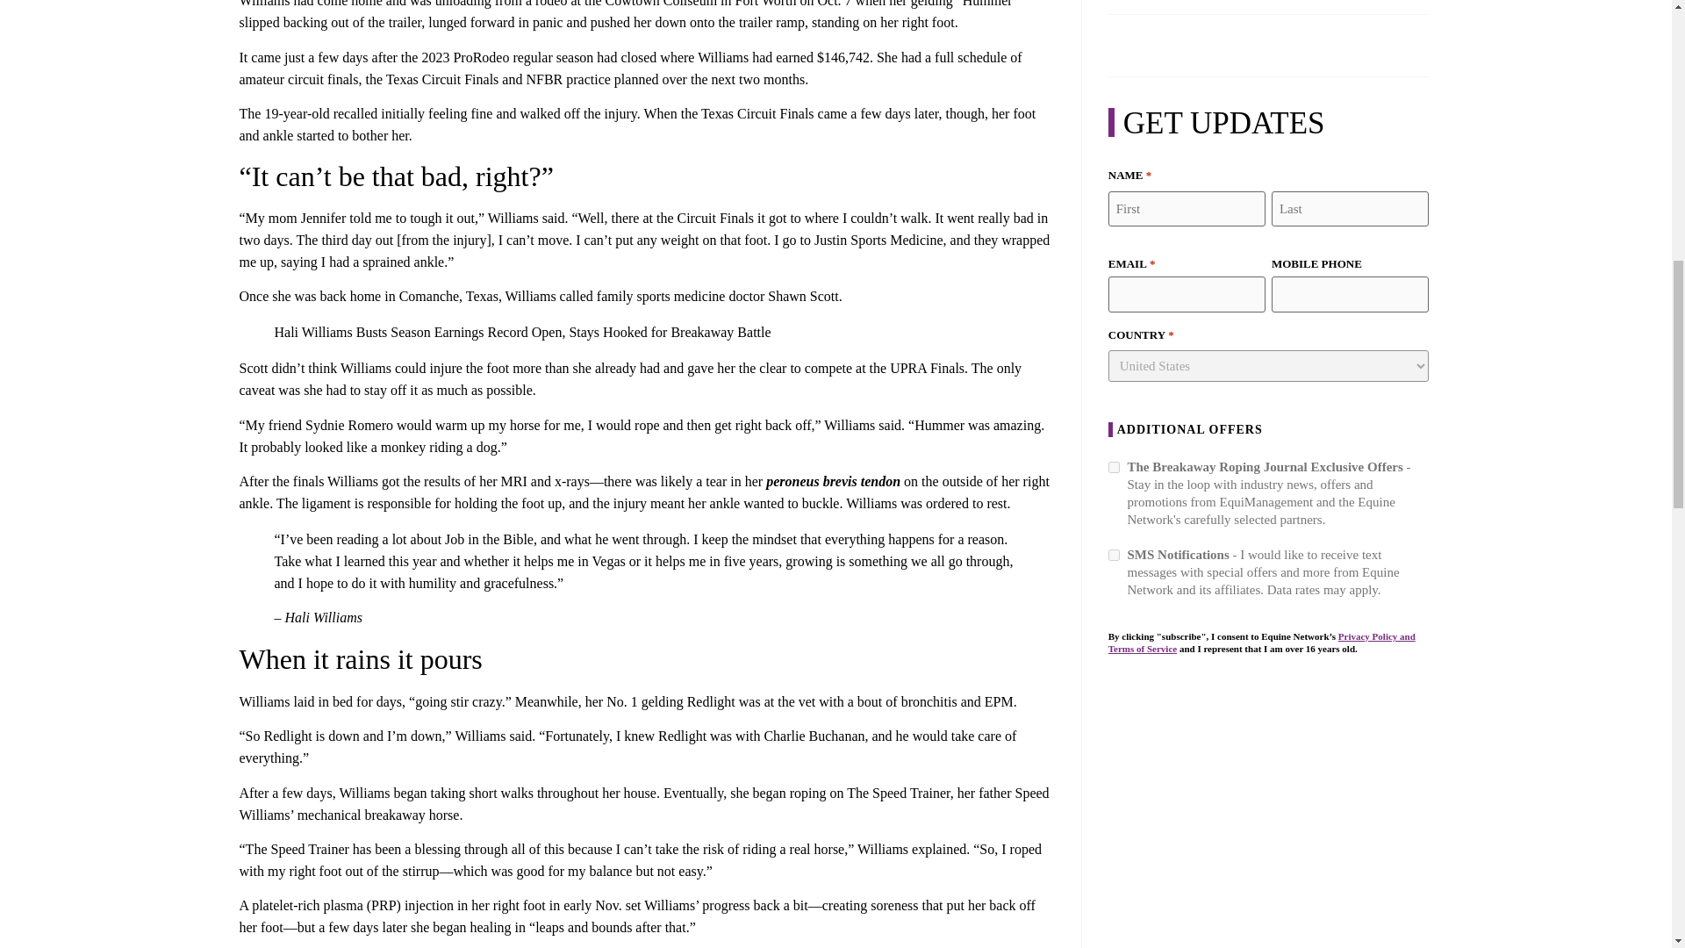 This screenshot has width=1685, height=948. I want to click on SMS Notifications, so click(1115, 555).